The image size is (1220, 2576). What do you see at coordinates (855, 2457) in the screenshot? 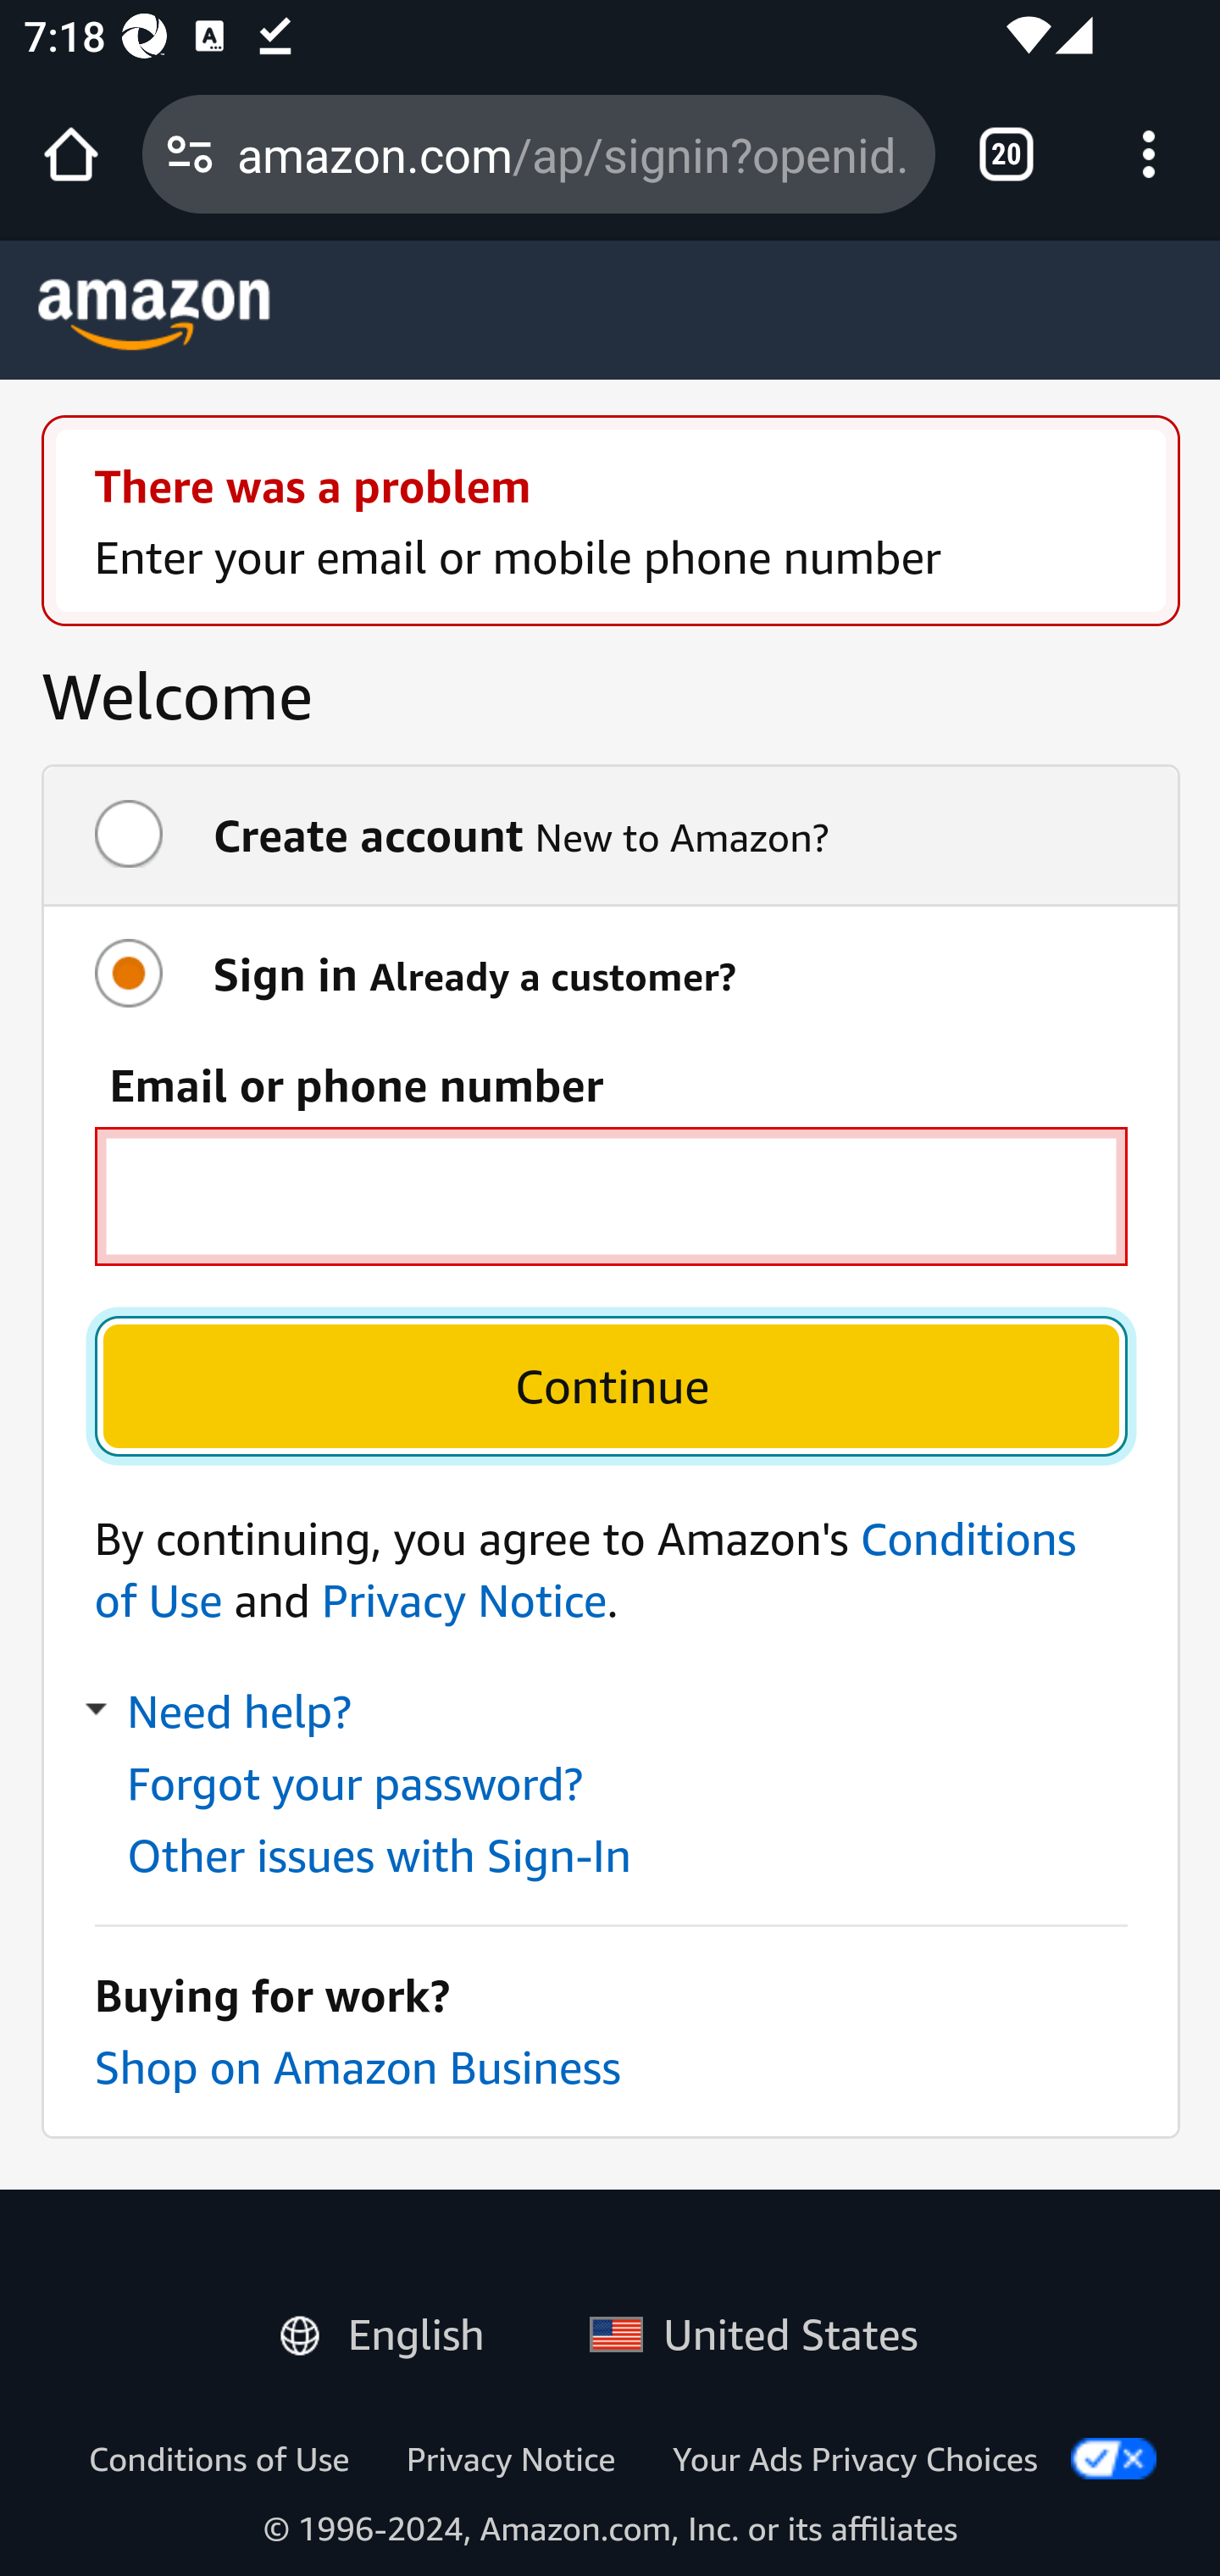
I see `Your Ads Privacy Choices` at bounding box center [855, 2457].